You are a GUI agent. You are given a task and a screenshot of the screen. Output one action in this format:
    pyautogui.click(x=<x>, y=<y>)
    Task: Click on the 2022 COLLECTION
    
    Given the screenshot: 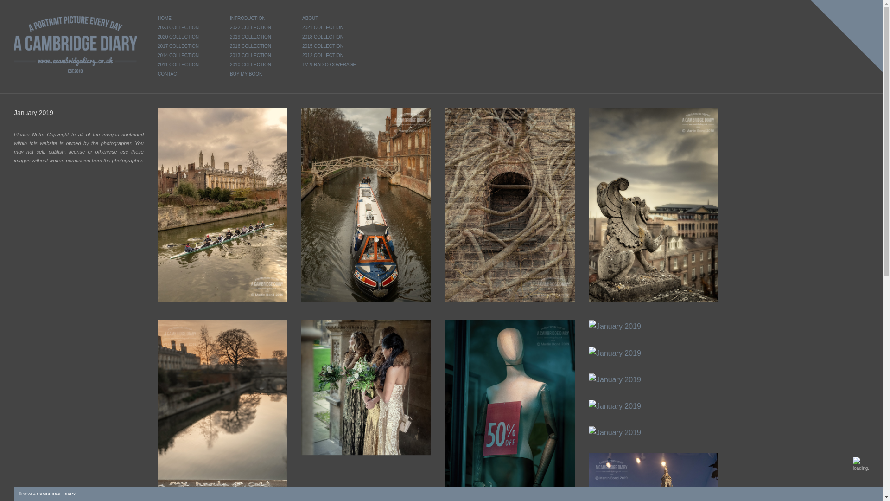 What is the action you would take?
    pyautogui.click(x=259, y=28)
    